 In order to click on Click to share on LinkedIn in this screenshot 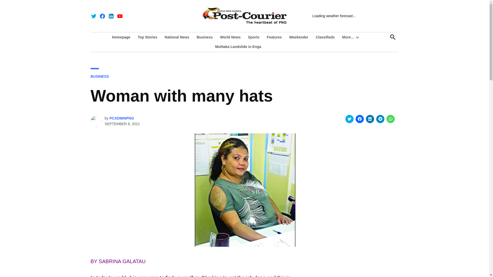, I will do `click(370, 119)`.